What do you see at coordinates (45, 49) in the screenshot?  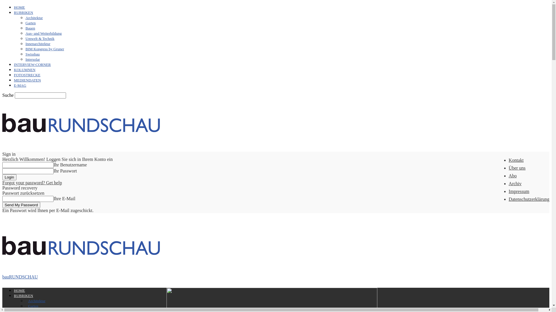 I see `BIM Kongress by Gruner` at bounding box center [45, 49].